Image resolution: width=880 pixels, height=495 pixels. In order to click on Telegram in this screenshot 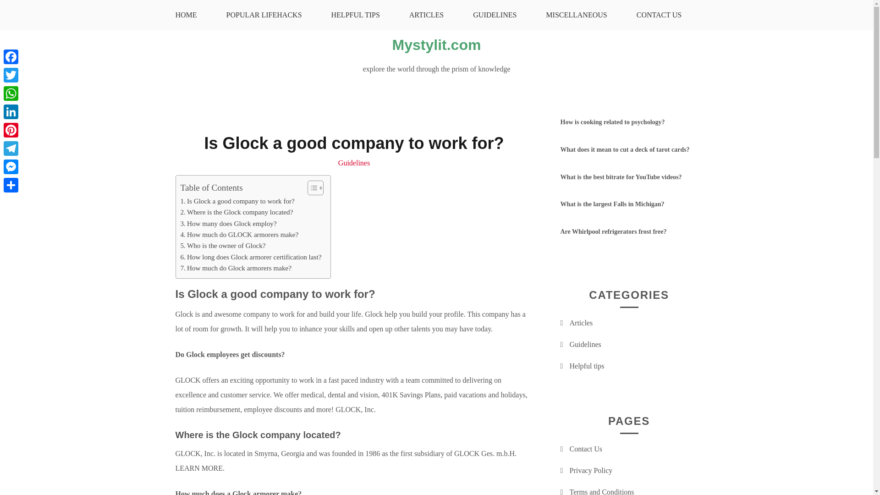, I will do `click(11, 148)`.